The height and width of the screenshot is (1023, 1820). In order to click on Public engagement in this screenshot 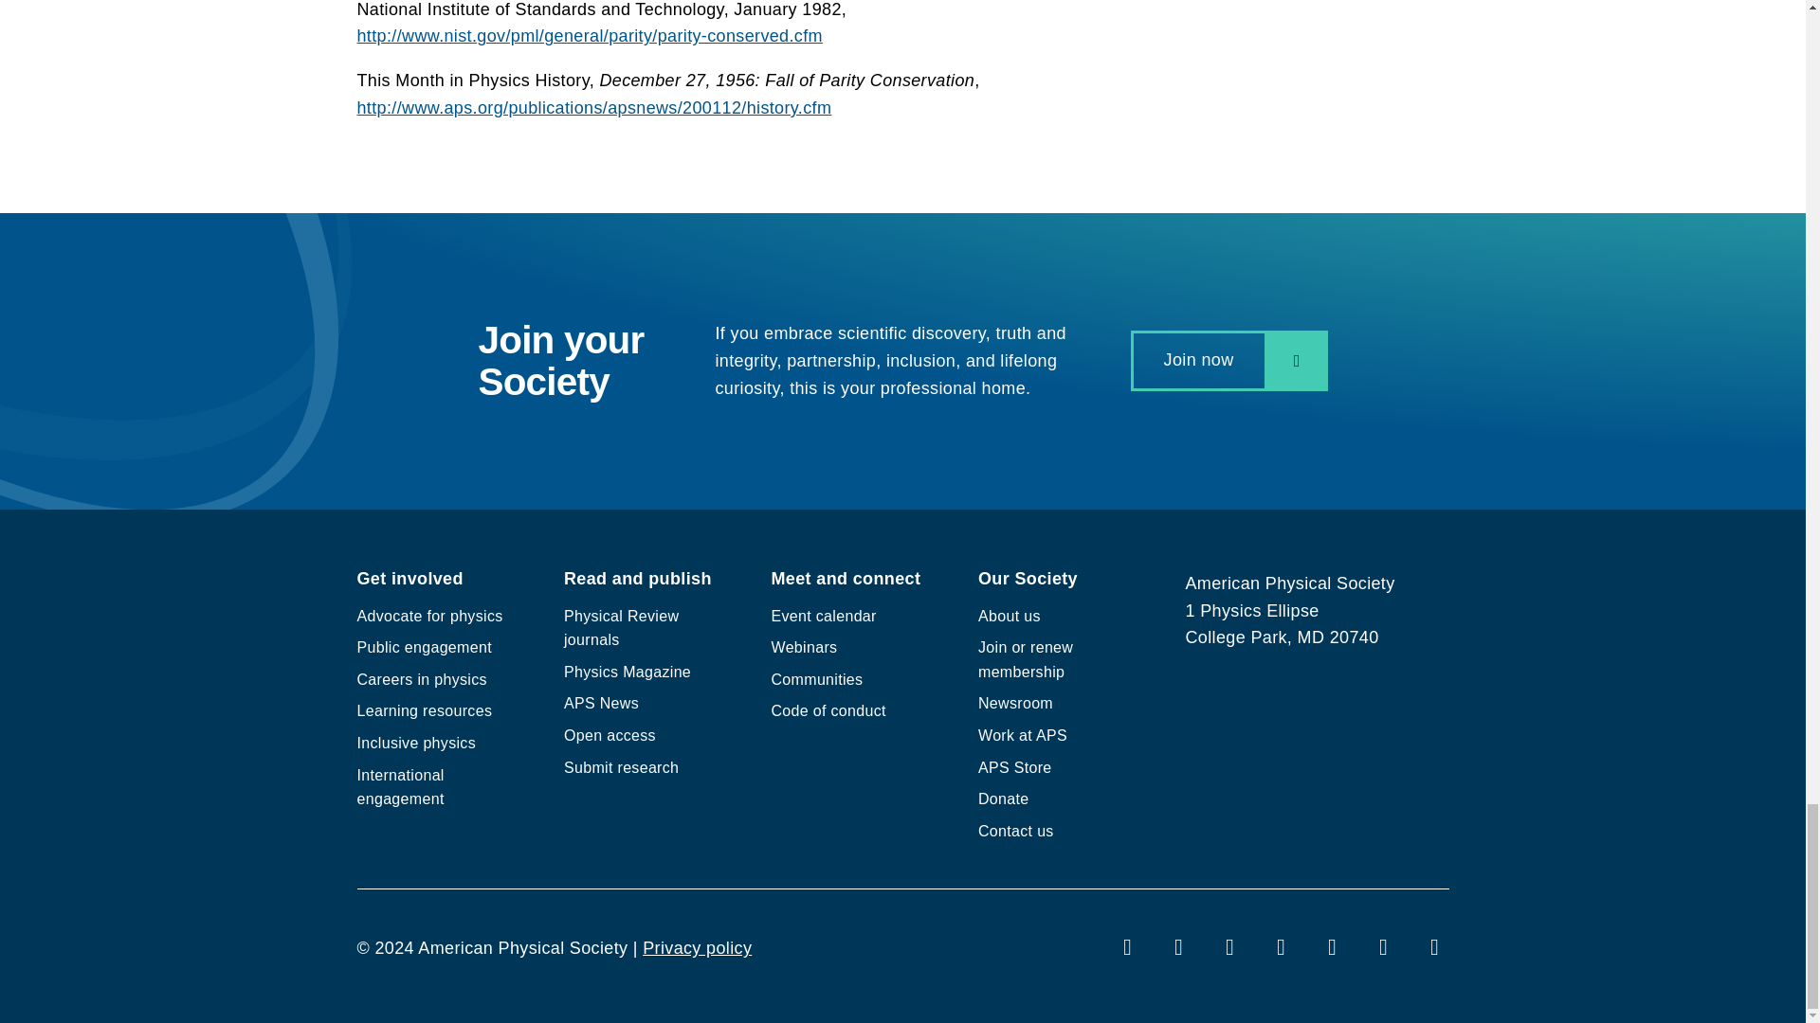, I will do `click(424, 648)`.